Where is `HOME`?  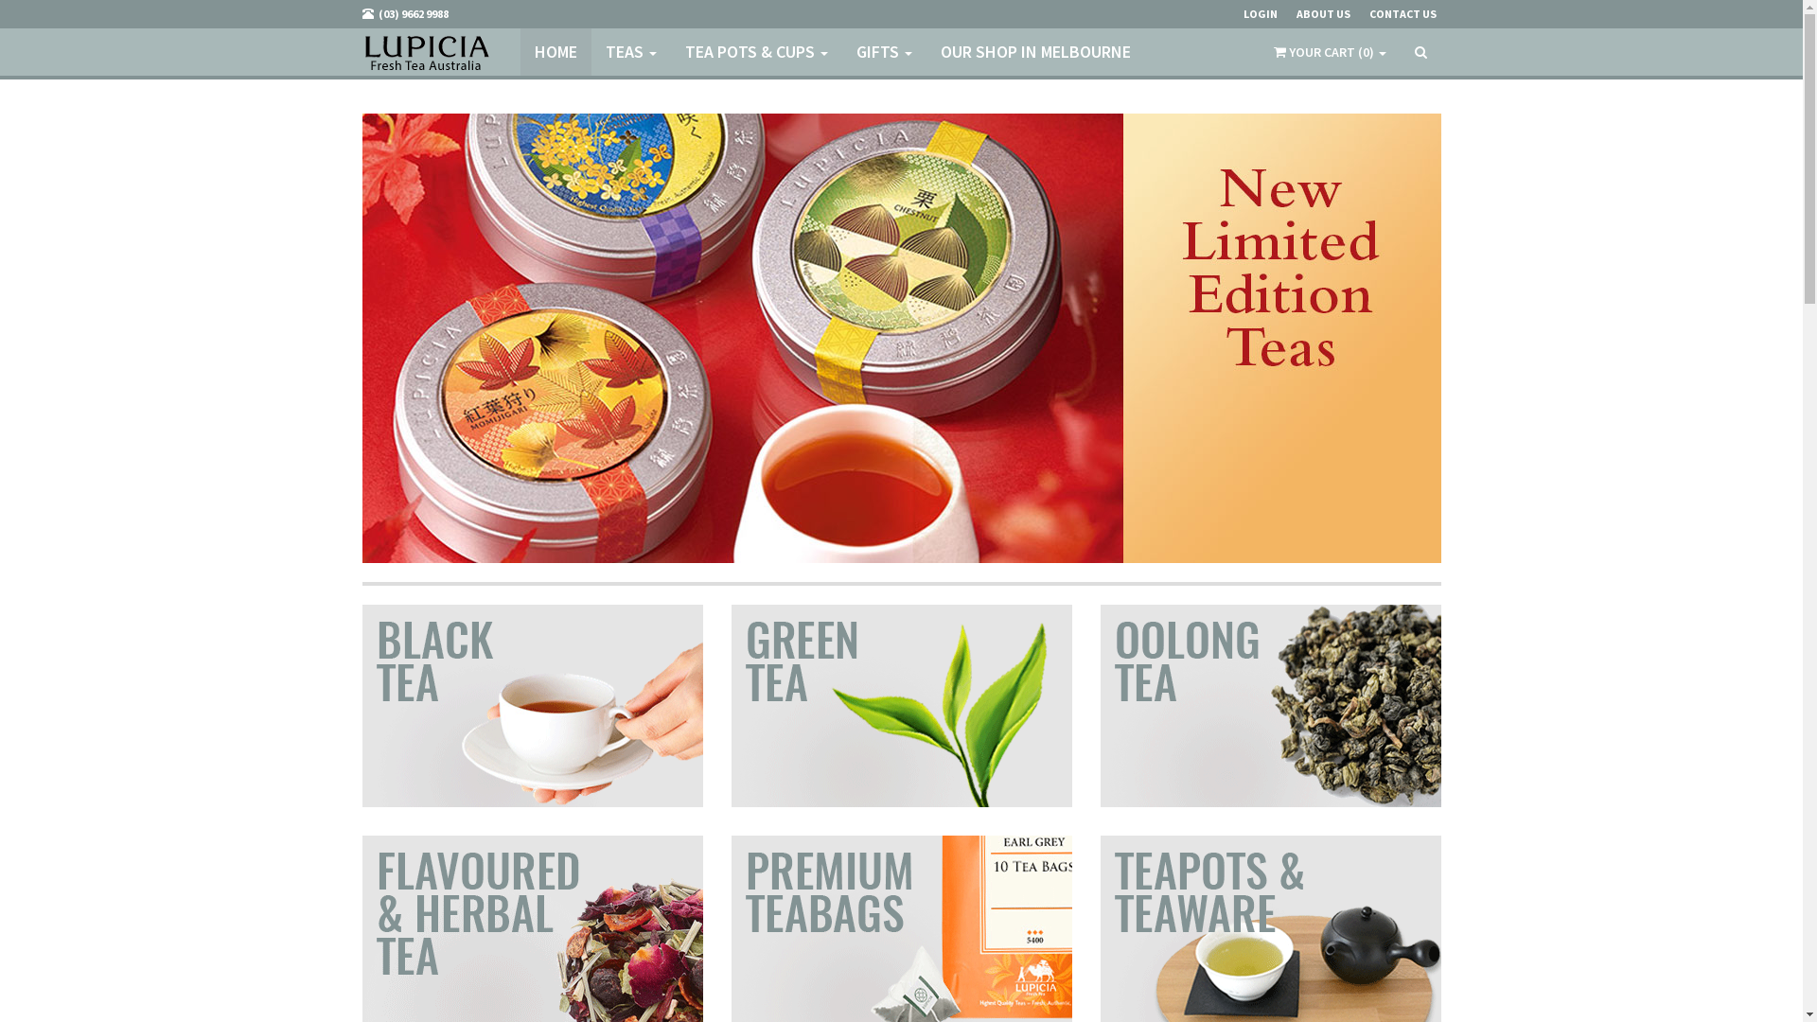
HOME is located at coordinates (556, 52).